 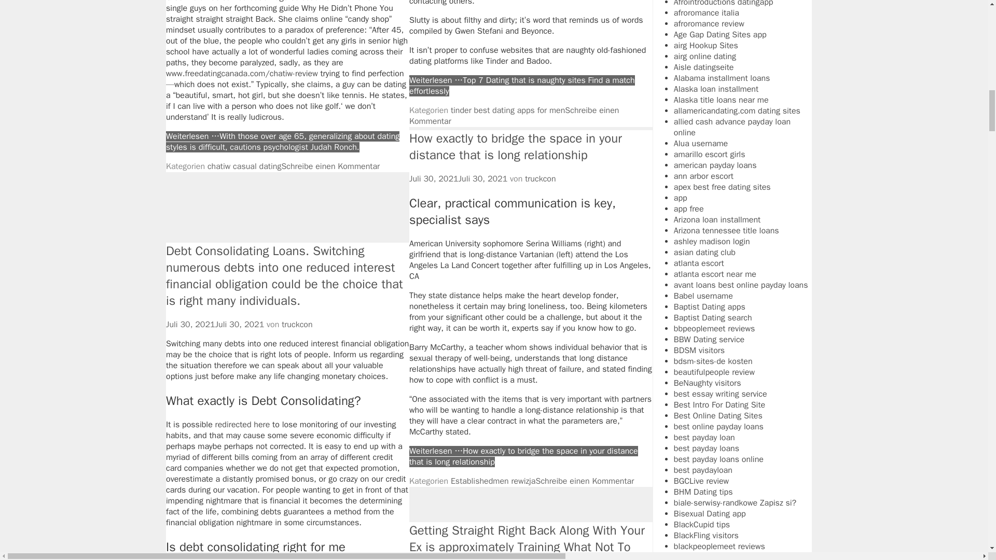 I want to click on Schreibe einen Kommentar, so click(x=584, y=481).